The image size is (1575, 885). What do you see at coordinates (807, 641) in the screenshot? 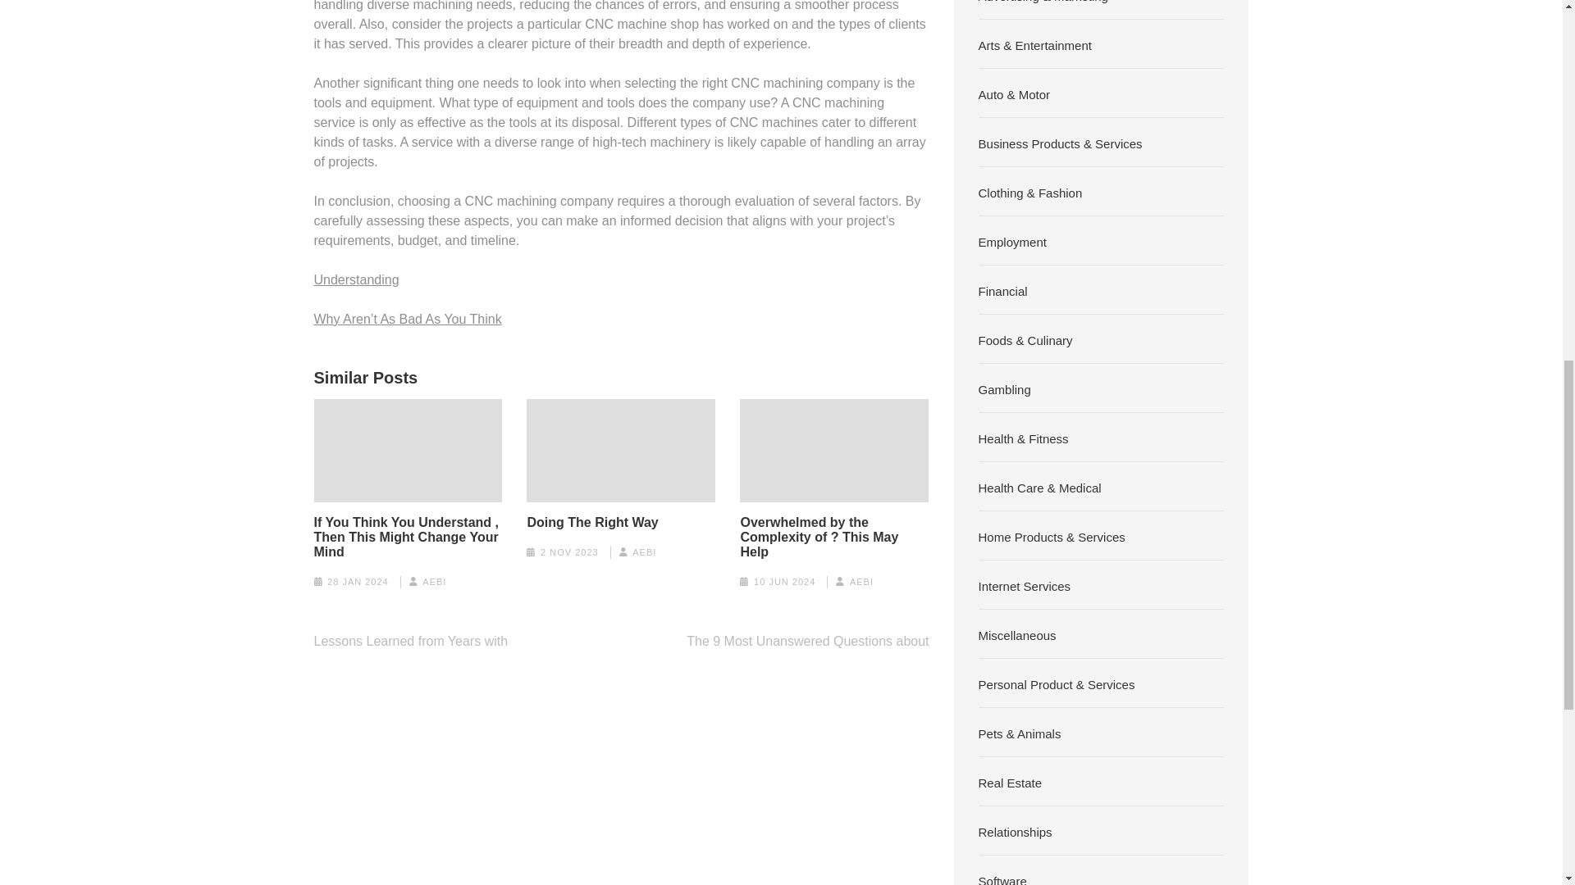
I see `The 9 Most Unanswered Questions about` at bounding box center [807, 641].